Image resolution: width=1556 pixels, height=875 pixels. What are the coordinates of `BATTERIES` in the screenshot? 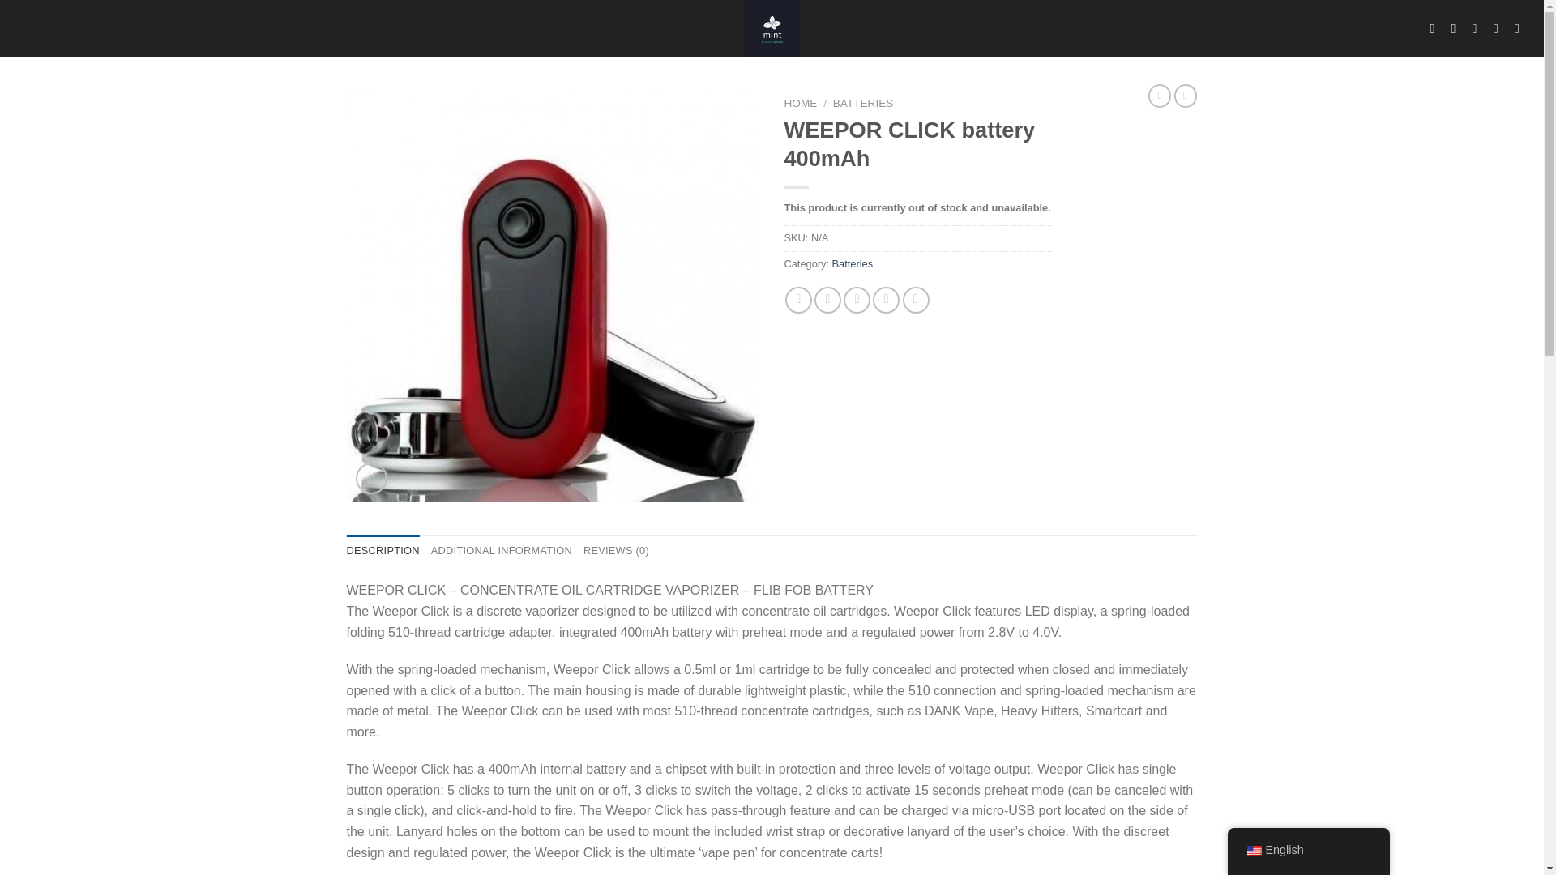 It's located at (862, 103).